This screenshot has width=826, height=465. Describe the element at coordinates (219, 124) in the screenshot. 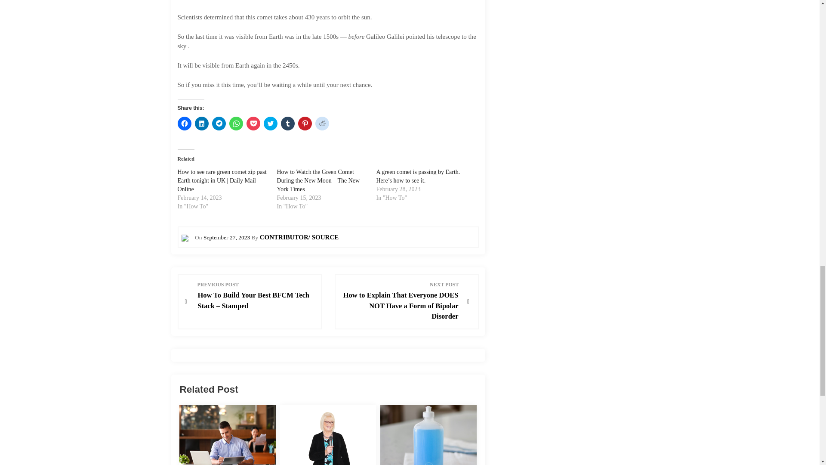

I see `Click to share on Telegram` at that location.